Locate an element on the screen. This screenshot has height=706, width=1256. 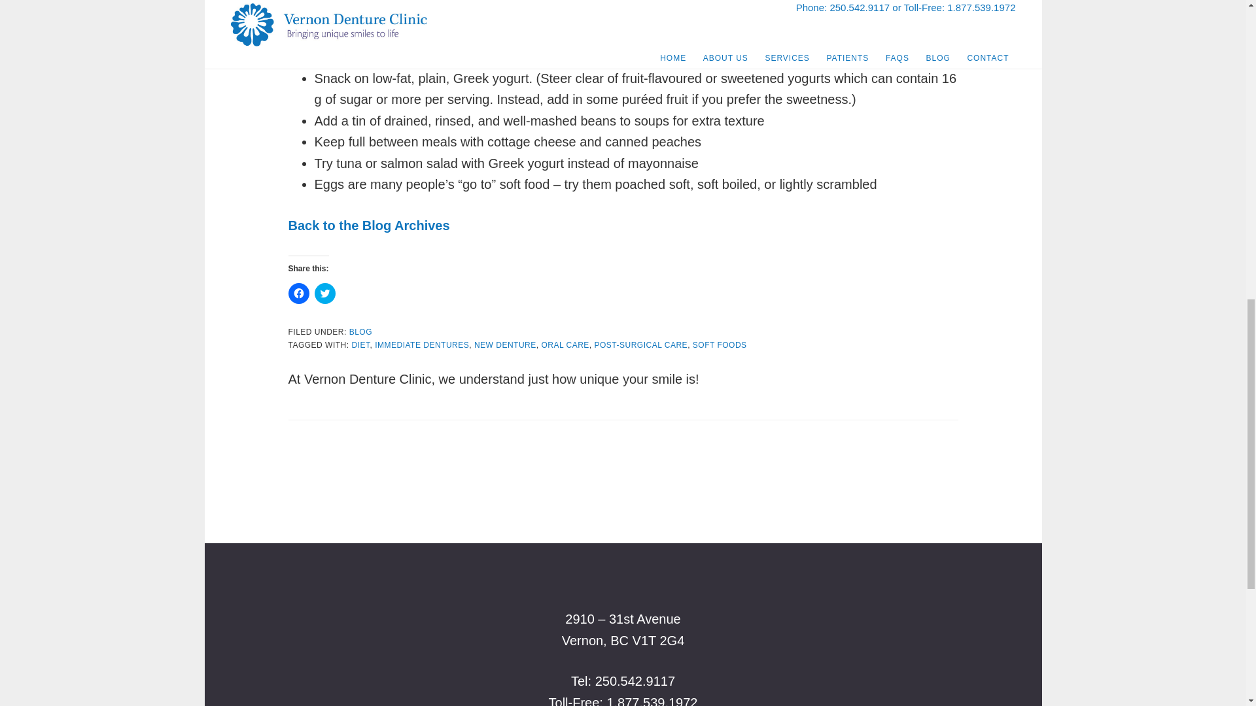
Click to share on Twitter is located at coordinates (324, 294).